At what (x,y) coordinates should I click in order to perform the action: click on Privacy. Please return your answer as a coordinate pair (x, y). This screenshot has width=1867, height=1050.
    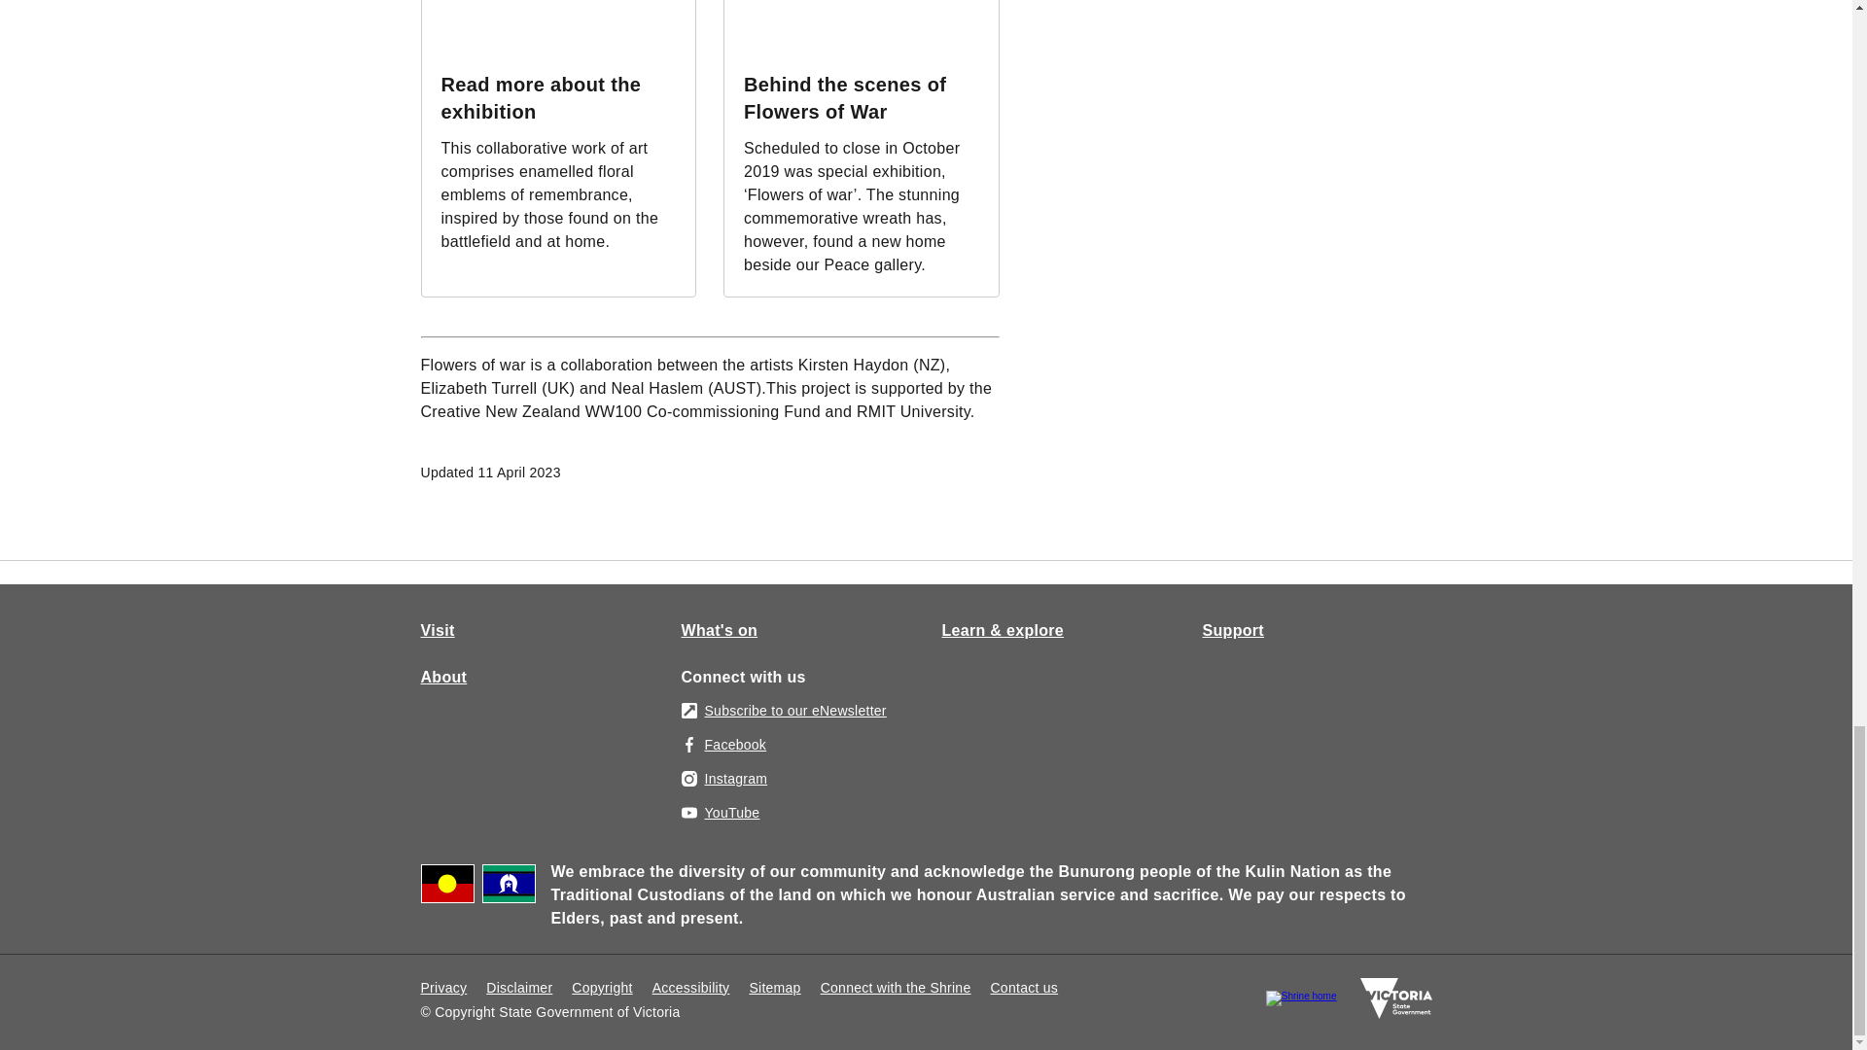
    Looking at the image, I should click on (443, 987).